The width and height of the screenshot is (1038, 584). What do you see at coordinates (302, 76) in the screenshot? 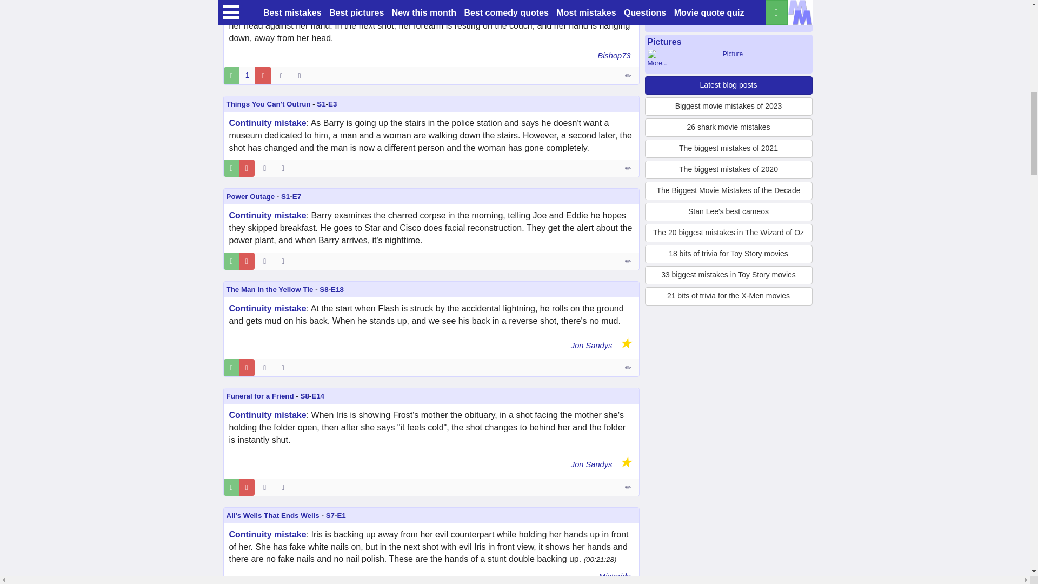
I see `Share this entry` at bounding box center [302, 76].